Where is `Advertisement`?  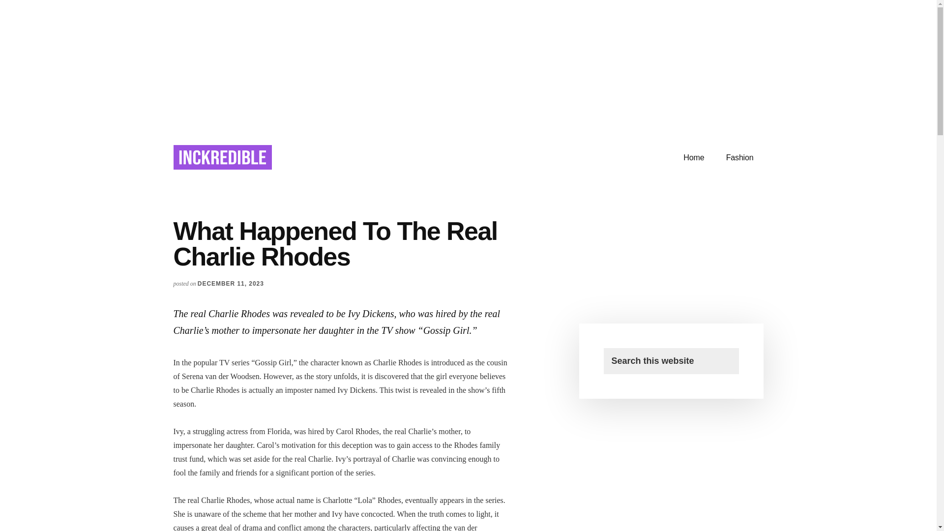 Advertisement is located at coordinates (468, 65).